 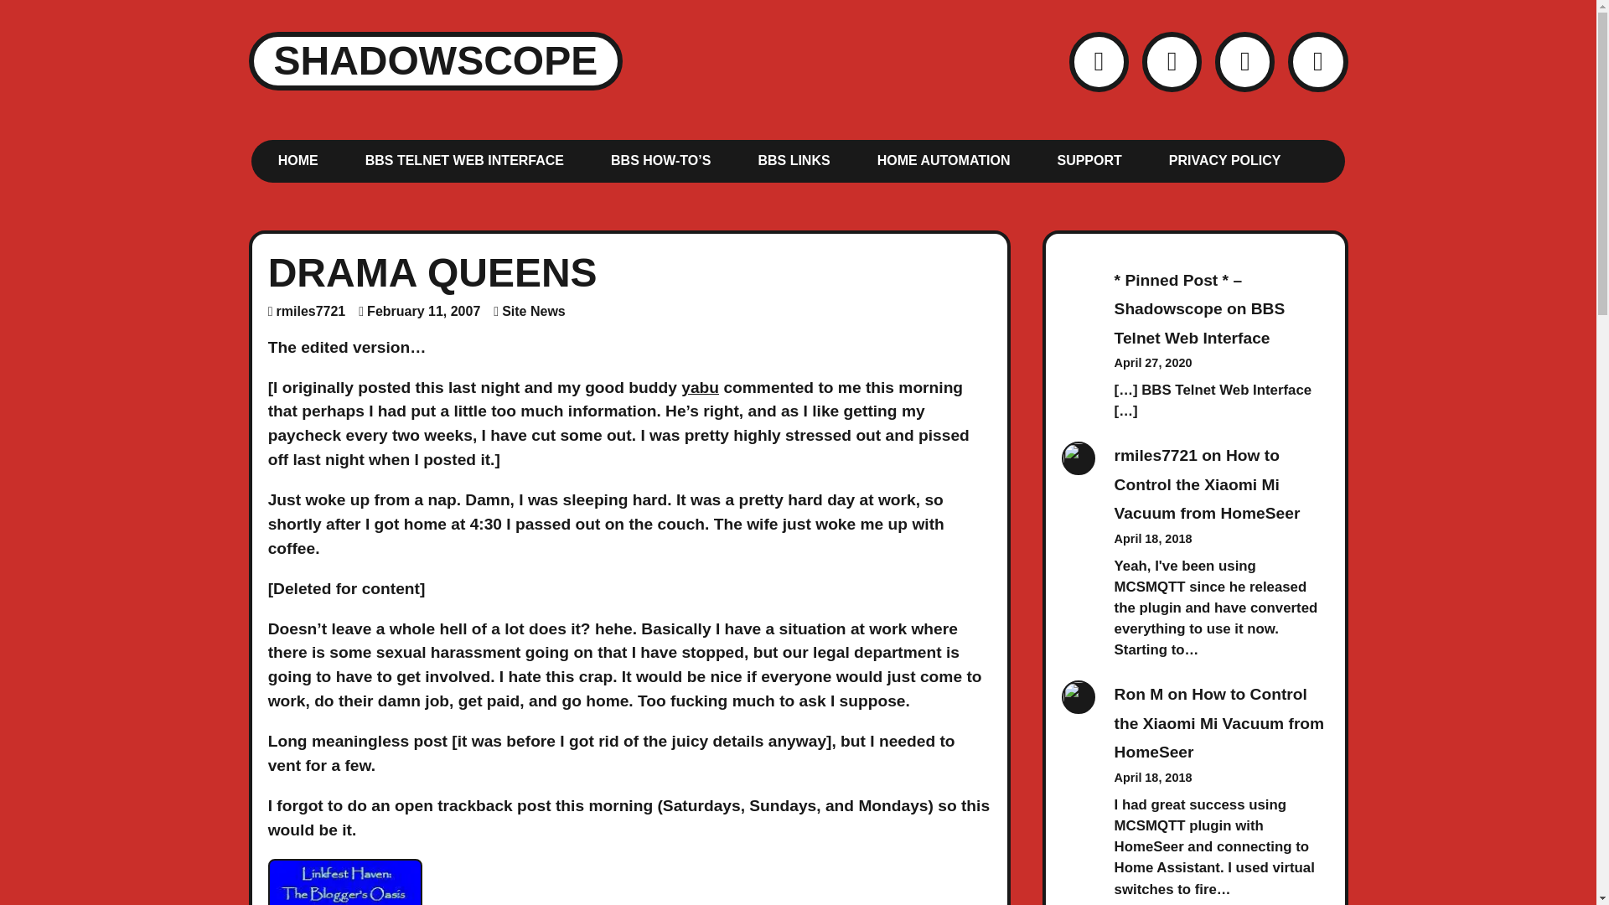 I want to click on YouTube, so click(x=1244, y=61).